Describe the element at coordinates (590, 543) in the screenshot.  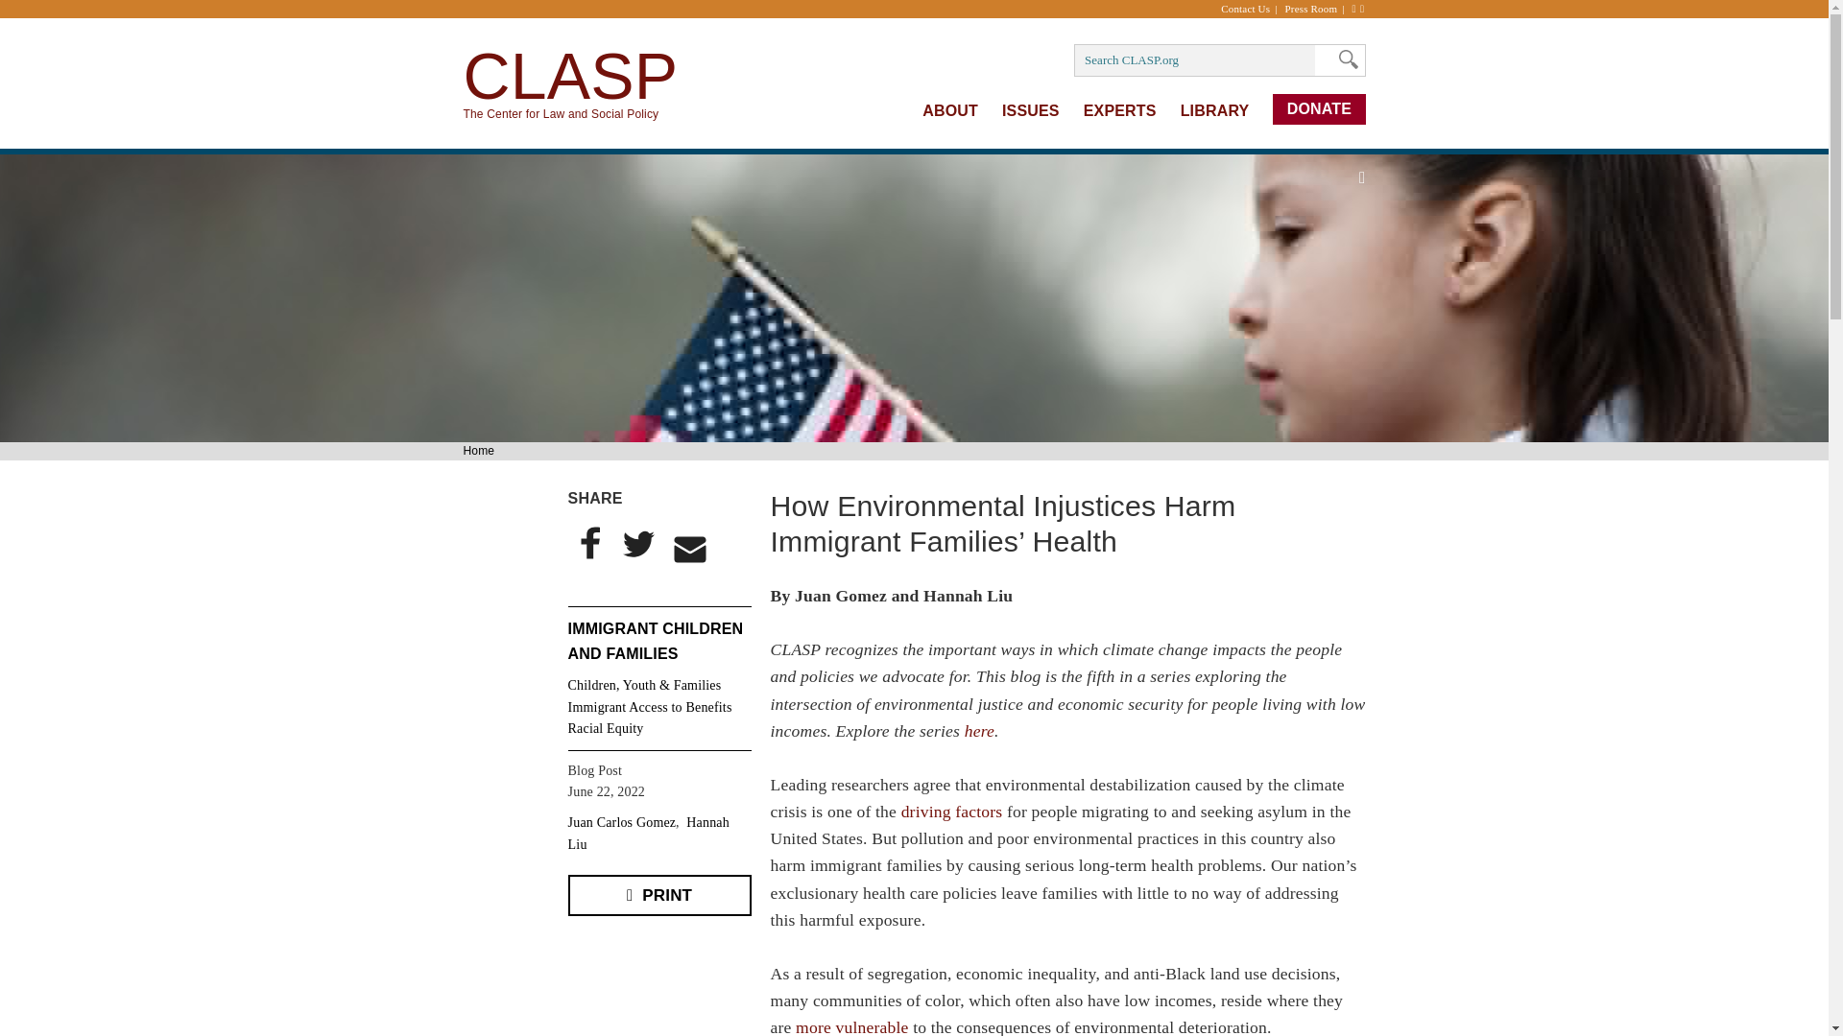
I see `Facebook` at that location.